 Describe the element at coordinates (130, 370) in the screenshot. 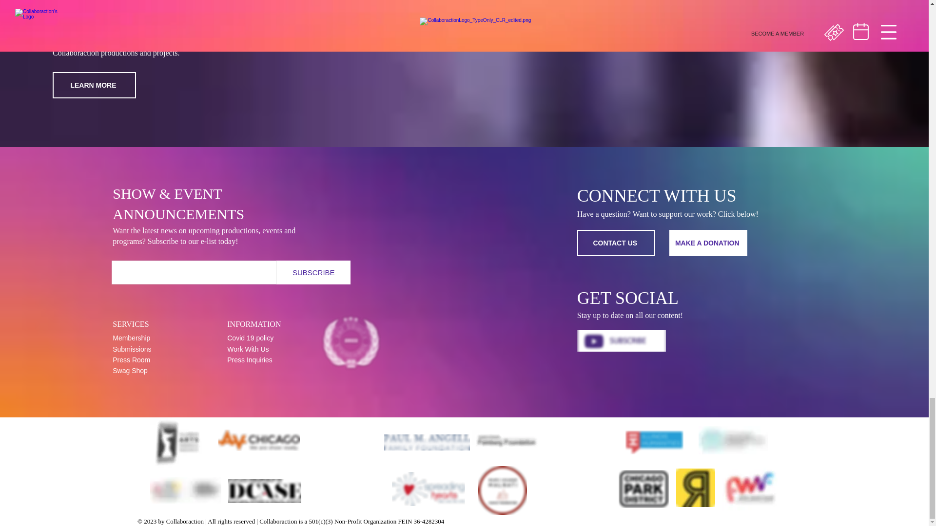

I see `Swag Shop` at that location.